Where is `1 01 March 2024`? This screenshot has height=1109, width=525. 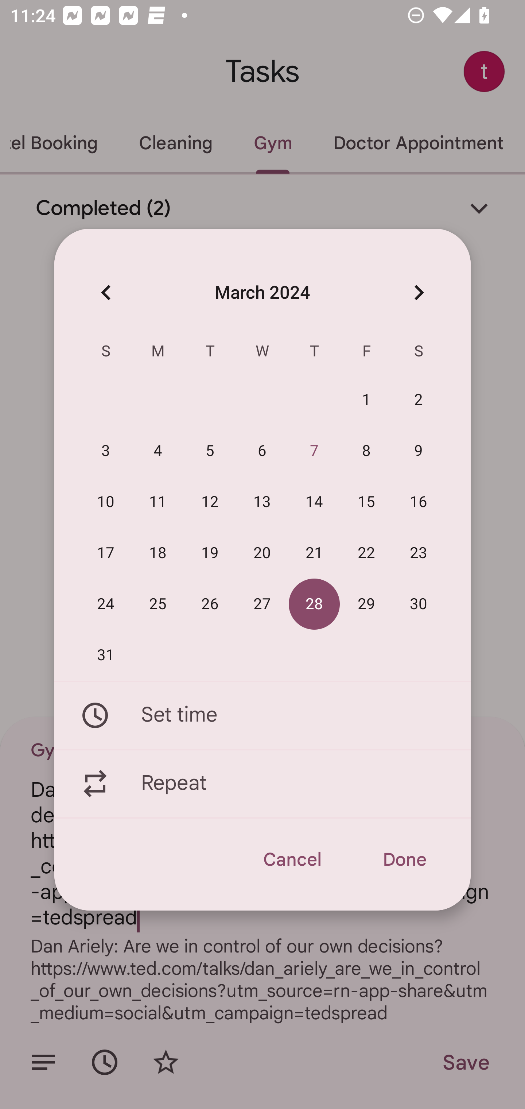 1 01 March 2024 is located at coordinates (367, 400).